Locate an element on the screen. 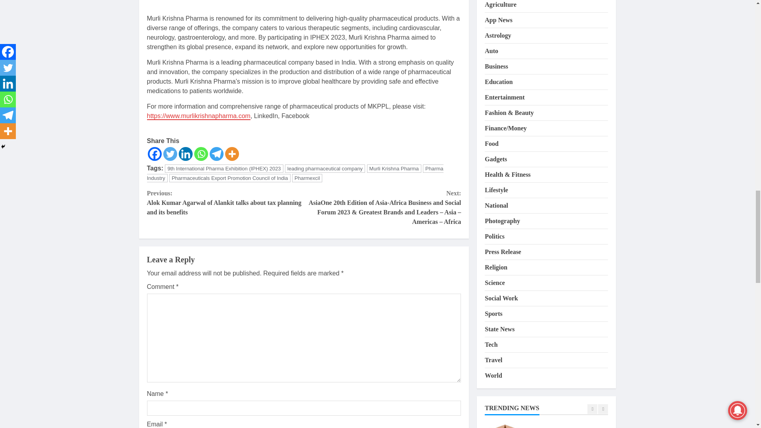  Linkedin is located at coordinates (185, 154).